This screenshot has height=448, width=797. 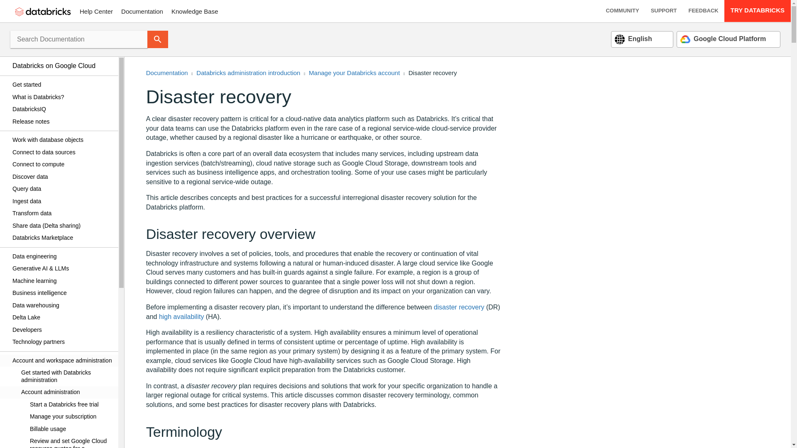 I want to click on Documentation, so click(x=142, y=11).